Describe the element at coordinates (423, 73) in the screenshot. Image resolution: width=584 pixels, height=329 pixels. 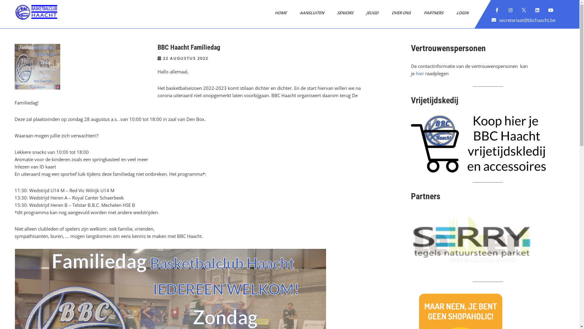
I see `r` at that location.